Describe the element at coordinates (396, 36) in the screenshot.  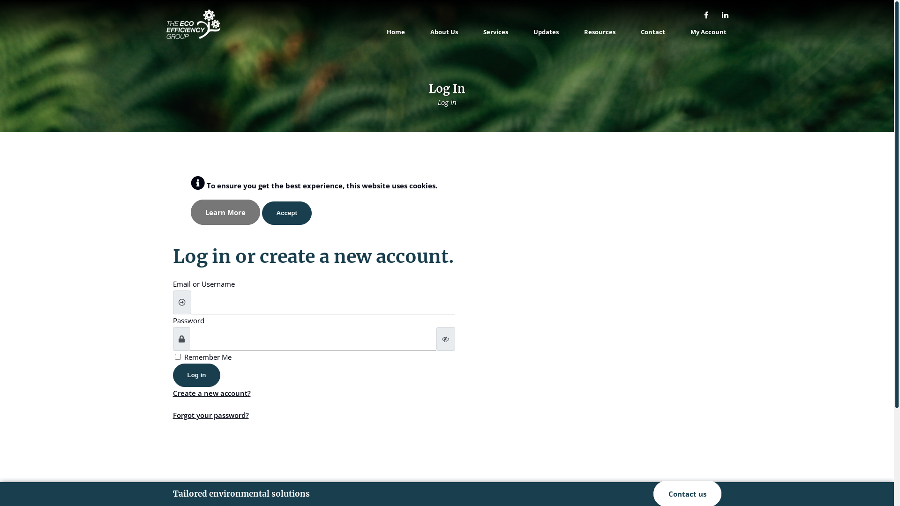
I see `Home` at that location.